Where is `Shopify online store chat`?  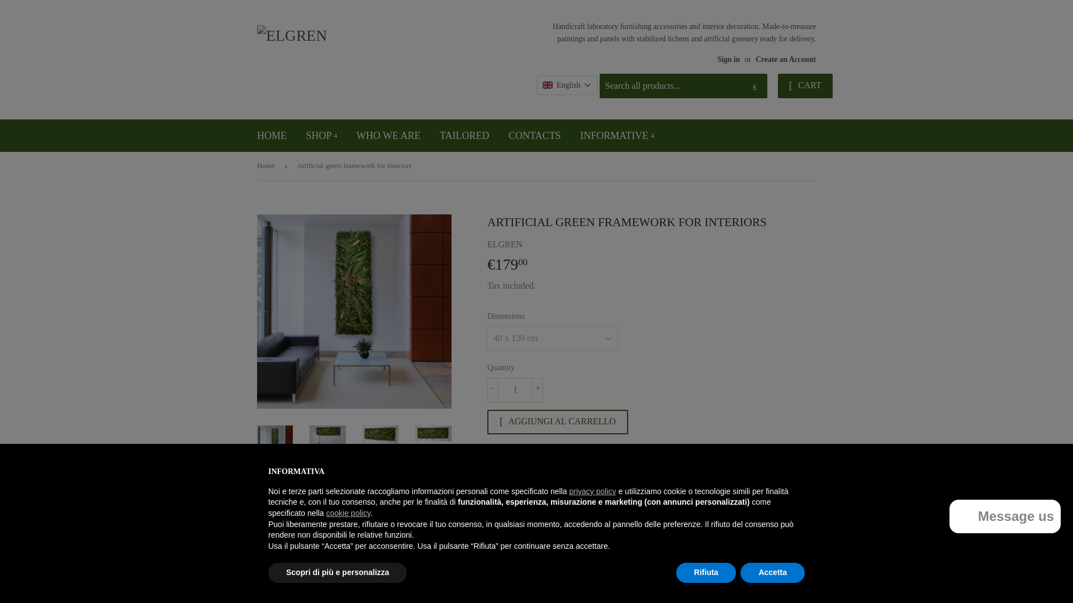 Shopify online store chat is located at coordinates (1005, 518).